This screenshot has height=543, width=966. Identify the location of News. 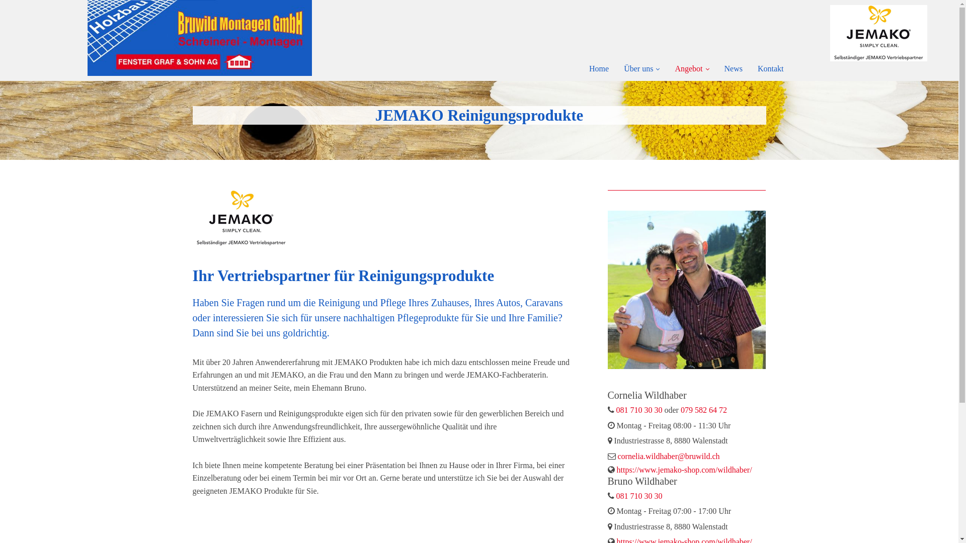
(734, 68).